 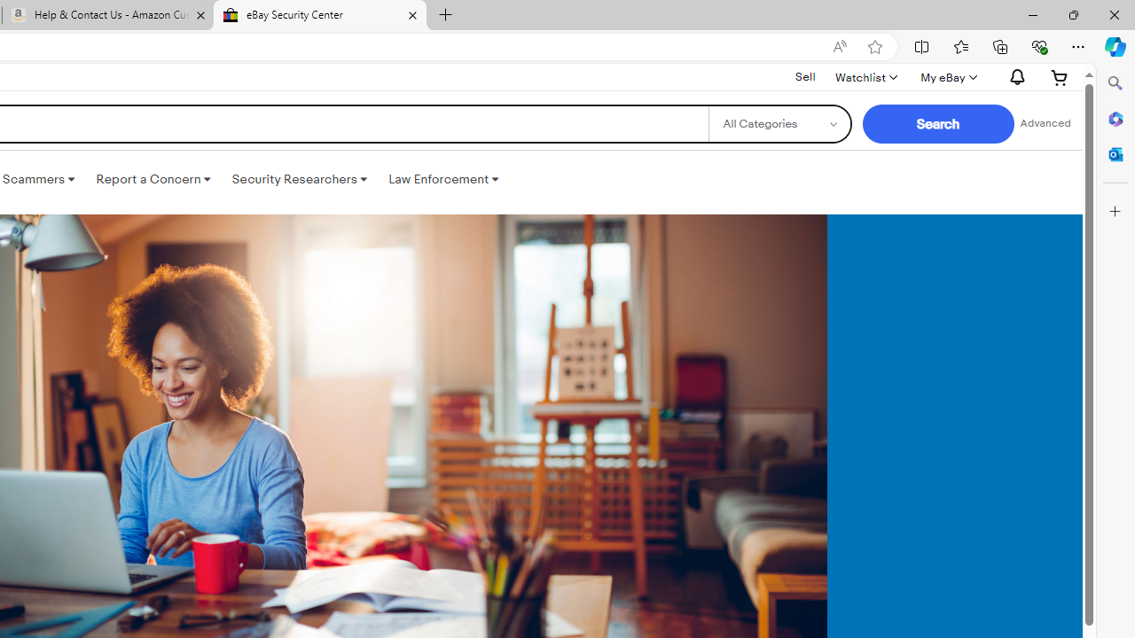 I want to click on eBay Security Center, so click(x=319, y=16).